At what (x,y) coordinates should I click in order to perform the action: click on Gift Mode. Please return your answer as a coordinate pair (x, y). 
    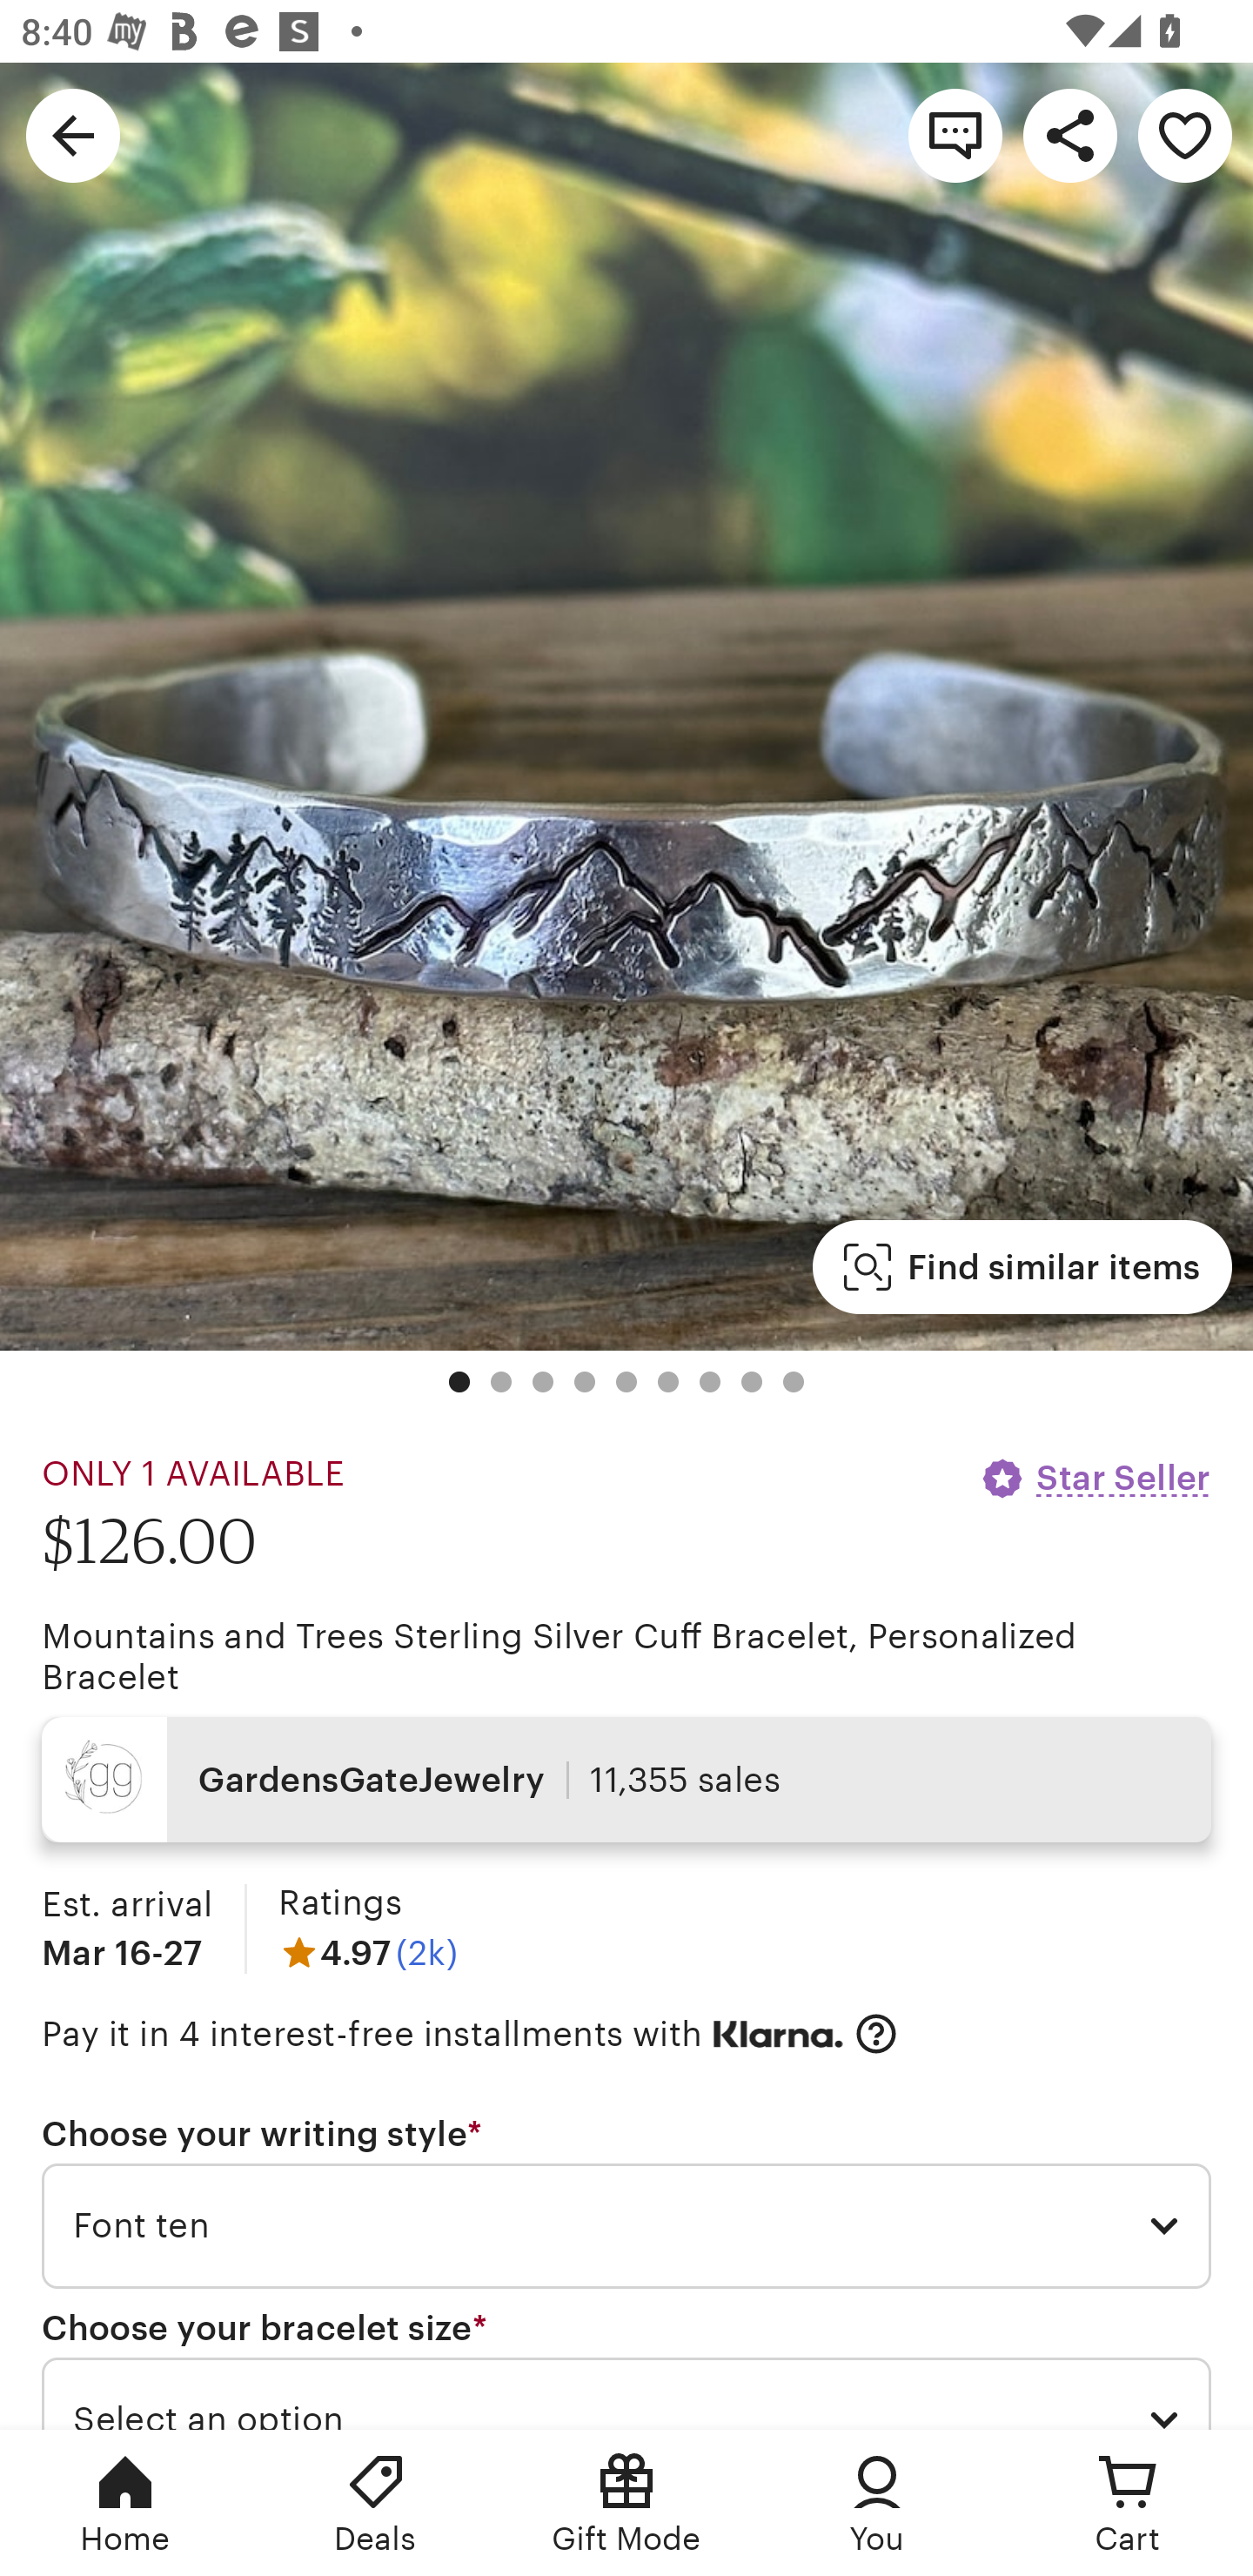
    Looking at the image, I should click on (626, 2503).